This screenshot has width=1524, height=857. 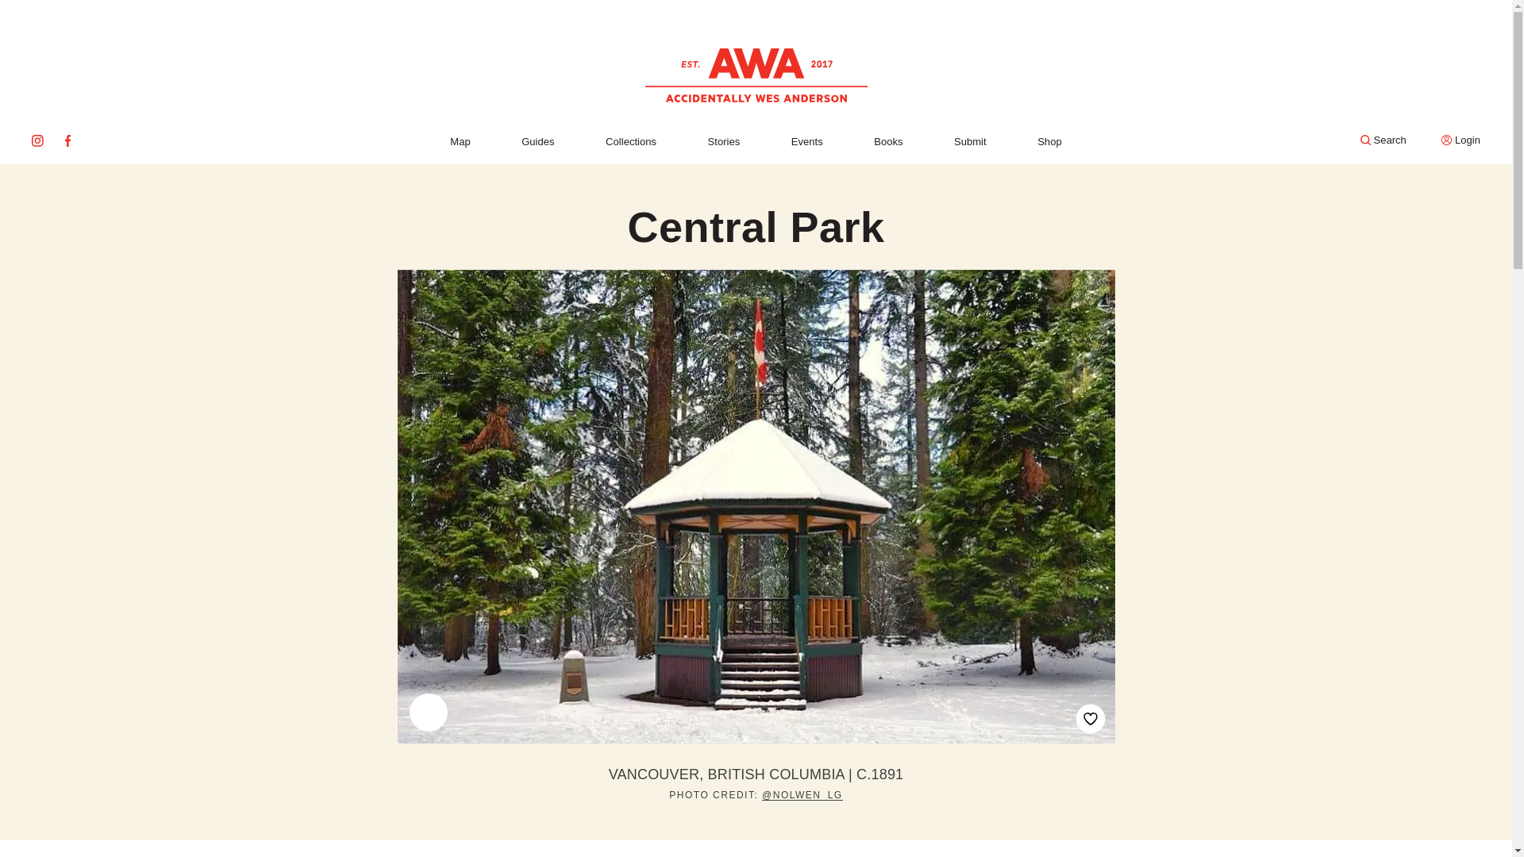 What do you see at coordinates (887, 141) in the screenshot?
I see `Books` at bounding box center [887, 141].